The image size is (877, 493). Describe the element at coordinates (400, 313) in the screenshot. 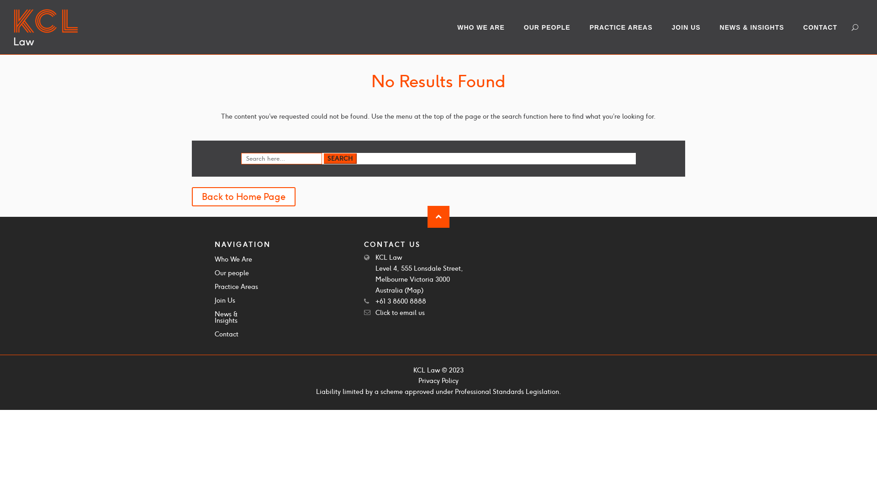

I see `Click to email us` at that location.